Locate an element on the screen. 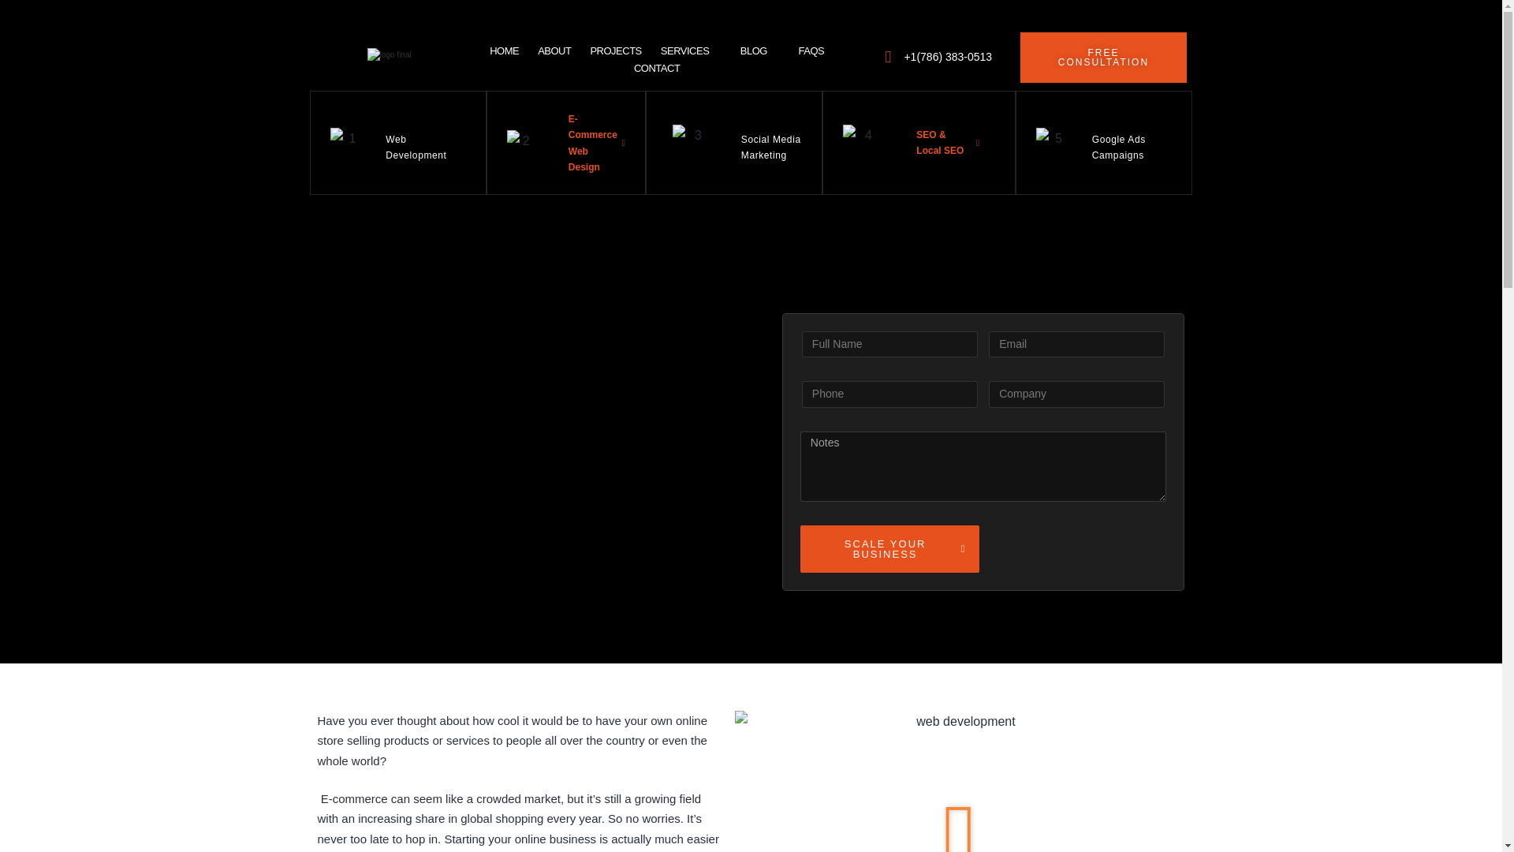  FREE CONSULTATION is located at coordinates (1104, 57).